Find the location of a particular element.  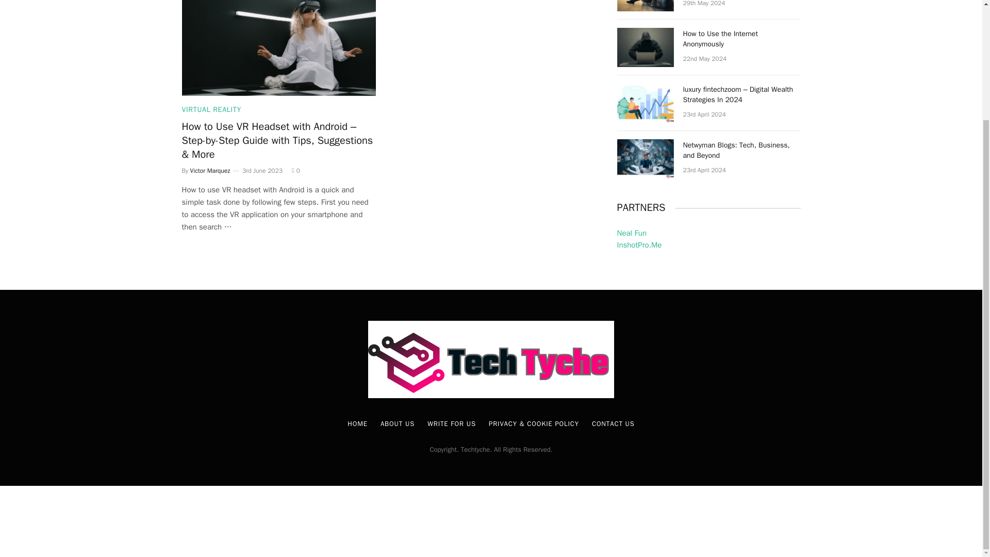

Posts by Victor Marquez is located at coordinates (210, 170).